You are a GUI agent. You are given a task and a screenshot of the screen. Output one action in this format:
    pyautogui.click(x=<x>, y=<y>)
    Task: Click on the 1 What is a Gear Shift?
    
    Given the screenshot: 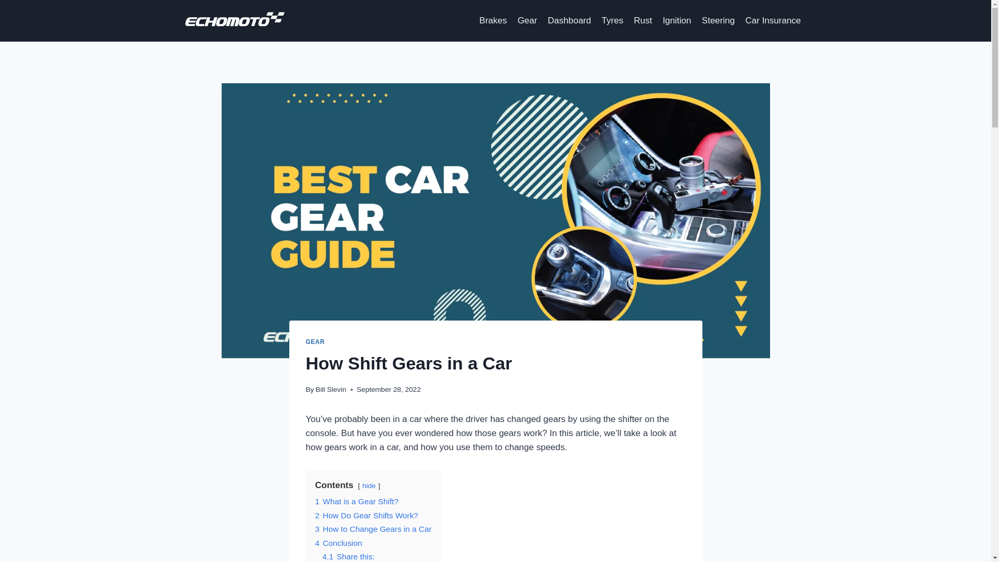 What is the action you would take?
    pyautogui.click(x=357, y=501)
    